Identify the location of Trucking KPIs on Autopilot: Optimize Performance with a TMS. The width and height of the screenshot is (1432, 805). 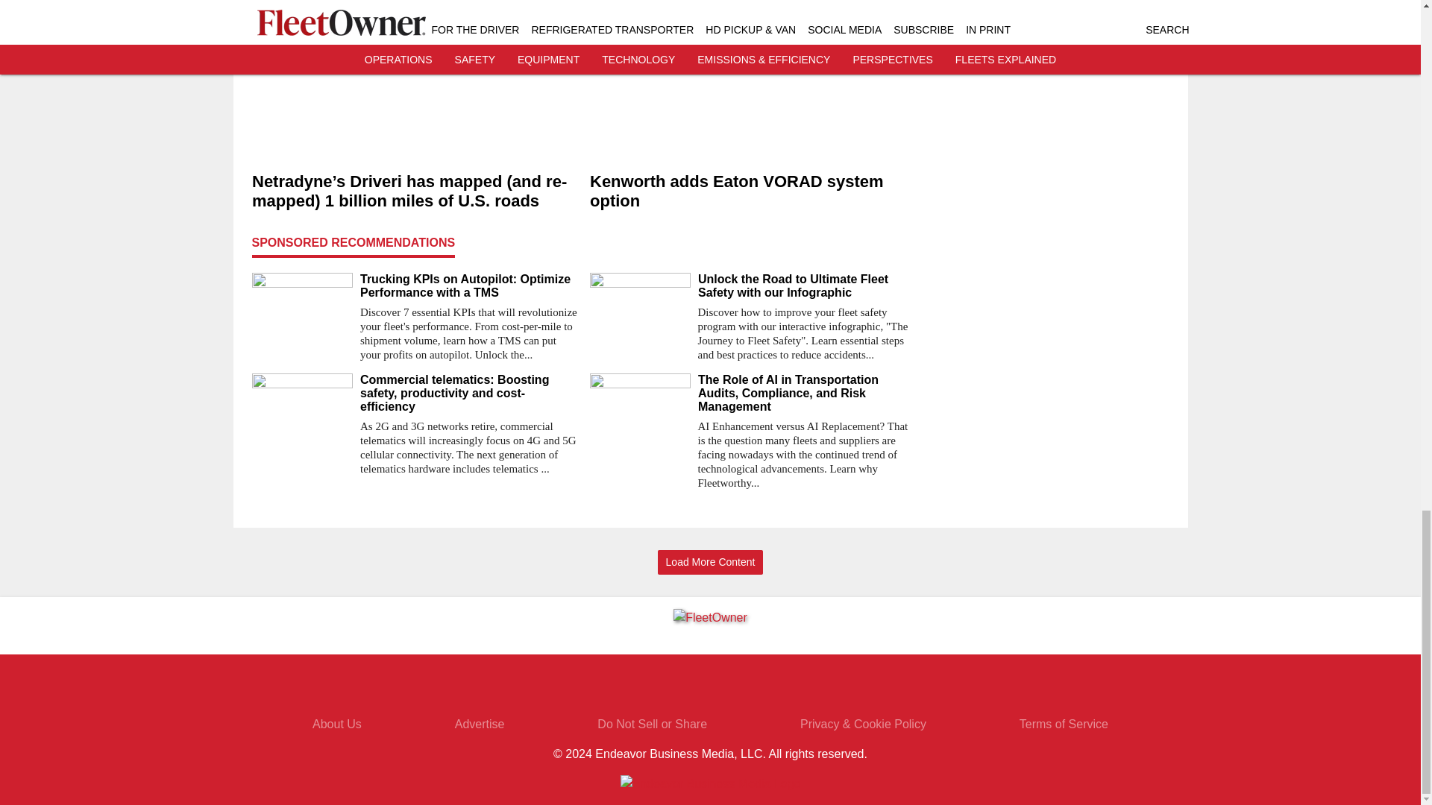
(468, 286).